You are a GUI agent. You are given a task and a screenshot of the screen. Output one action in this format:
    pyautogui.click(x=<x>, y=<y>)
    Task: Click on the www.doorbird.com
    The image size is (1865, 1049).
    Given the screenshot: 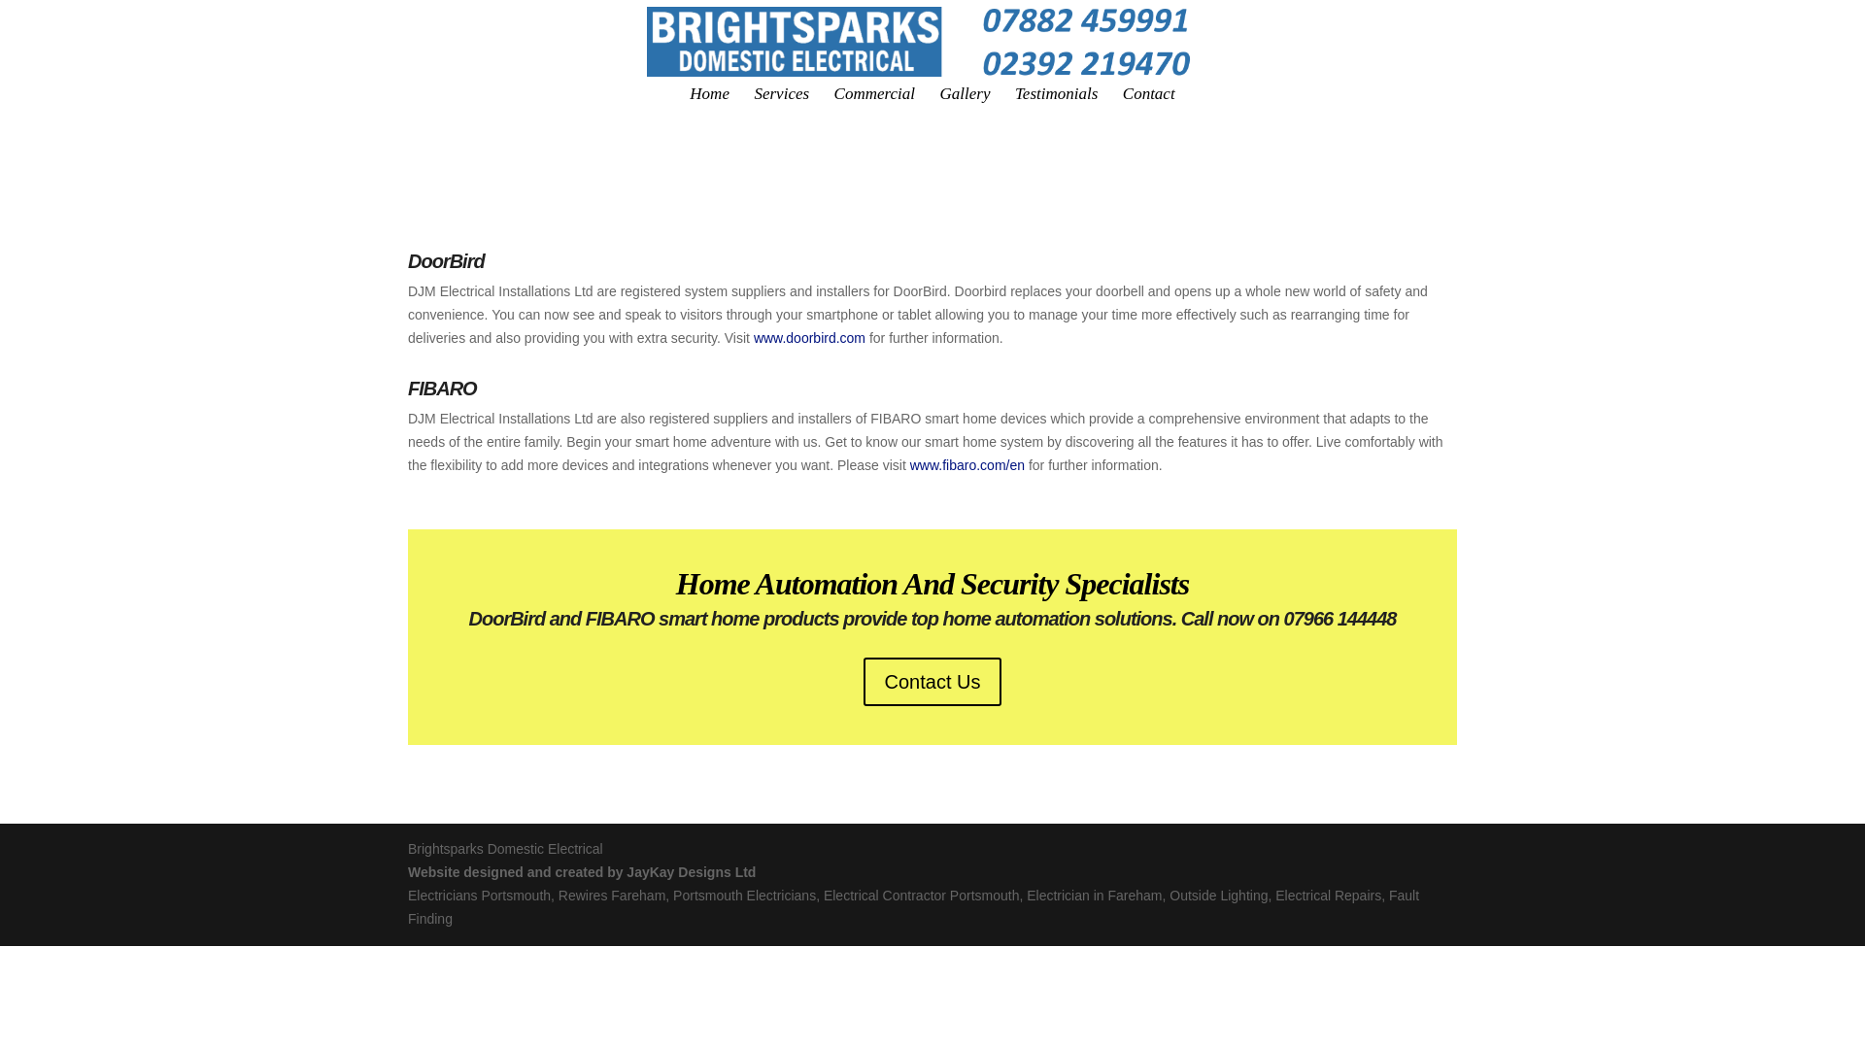 What is the action you would take?
    pyautogui.click(x=808, y=338)
    